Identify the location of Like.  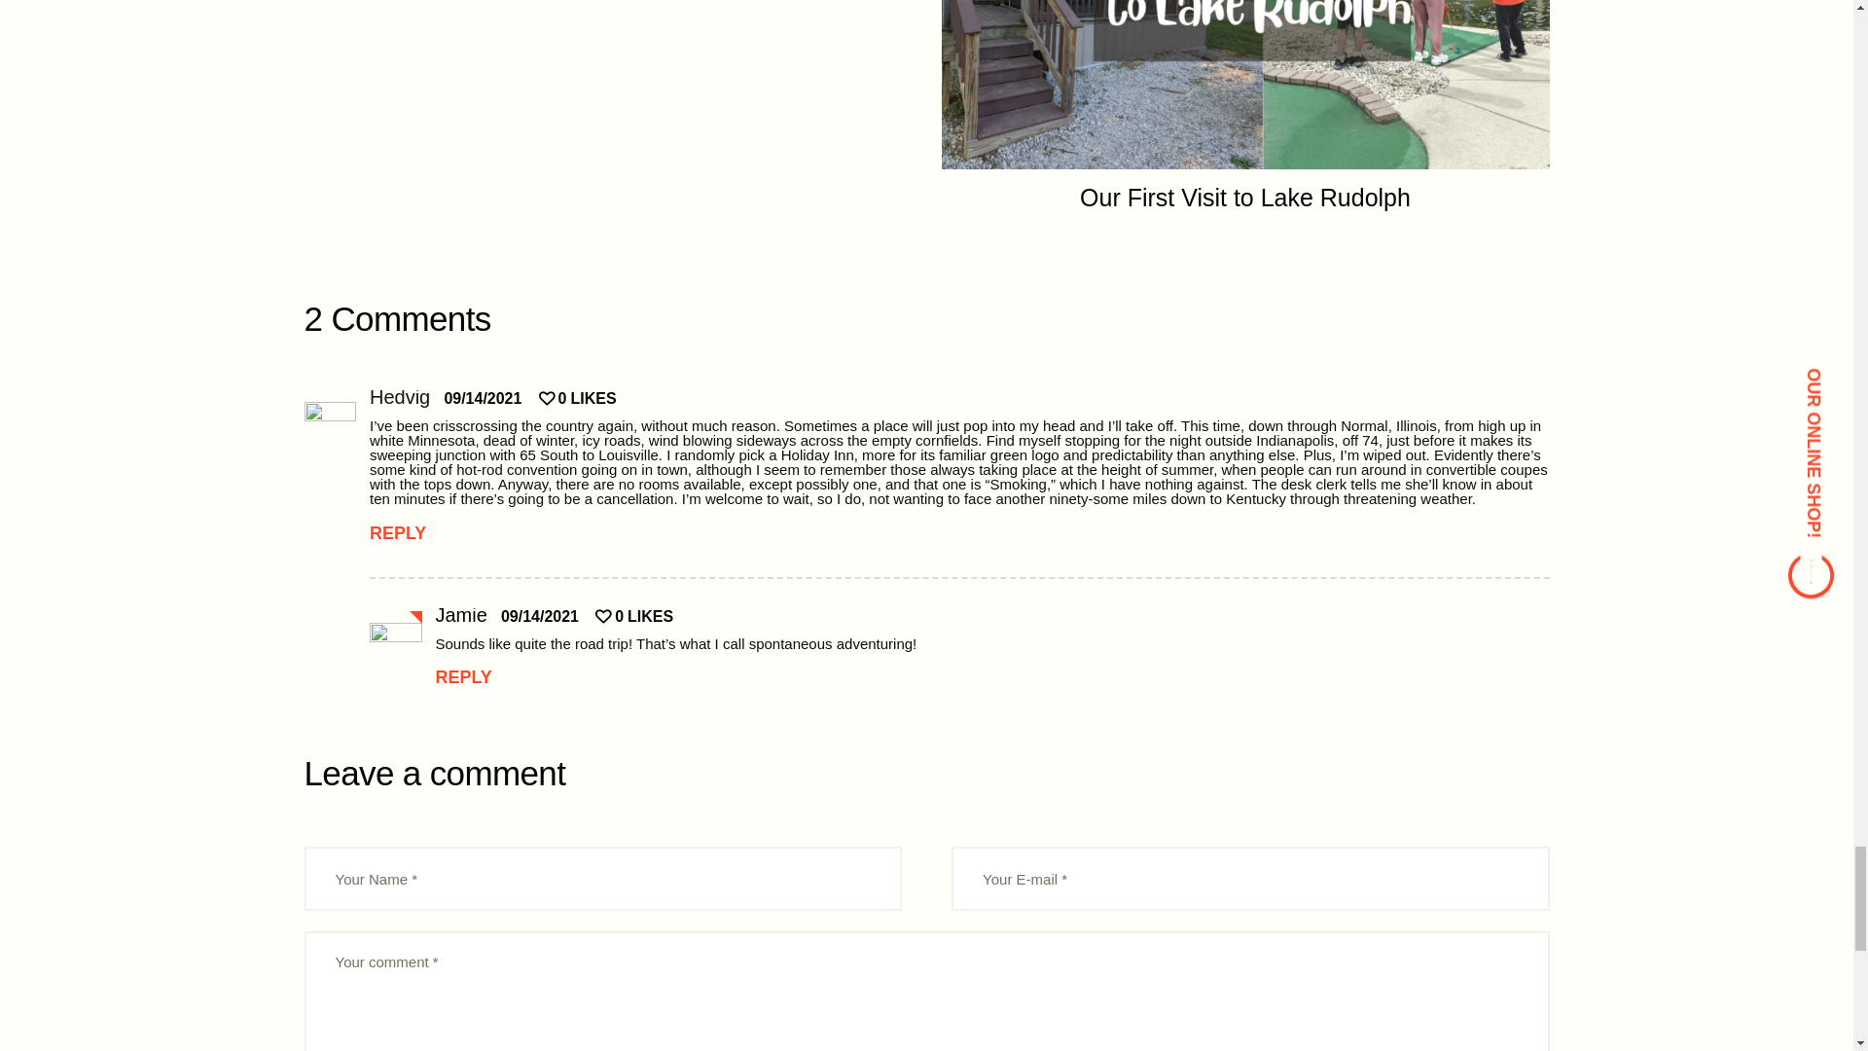
(634, 616).